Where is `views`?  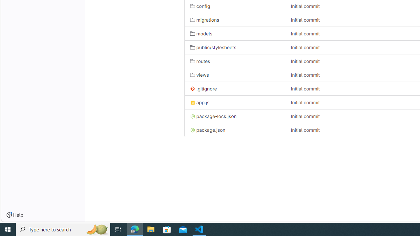 views is located at coordinates (199, 75).